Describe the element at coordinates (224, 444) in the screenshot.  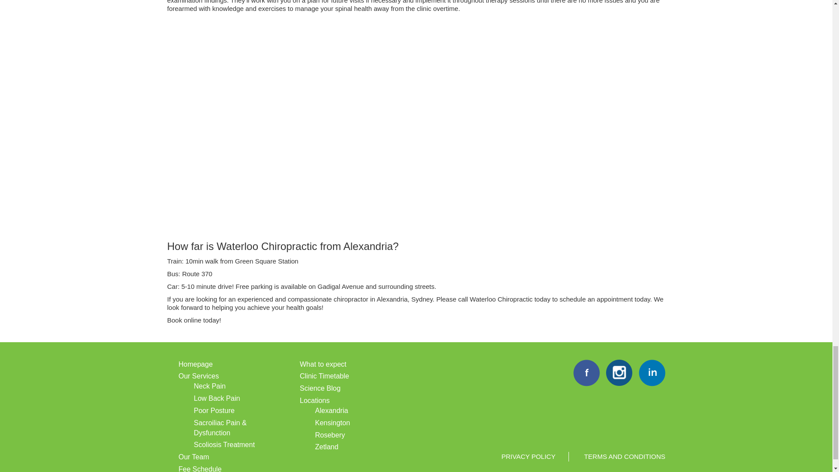
I see `Scoliosis Treatment` at that location.